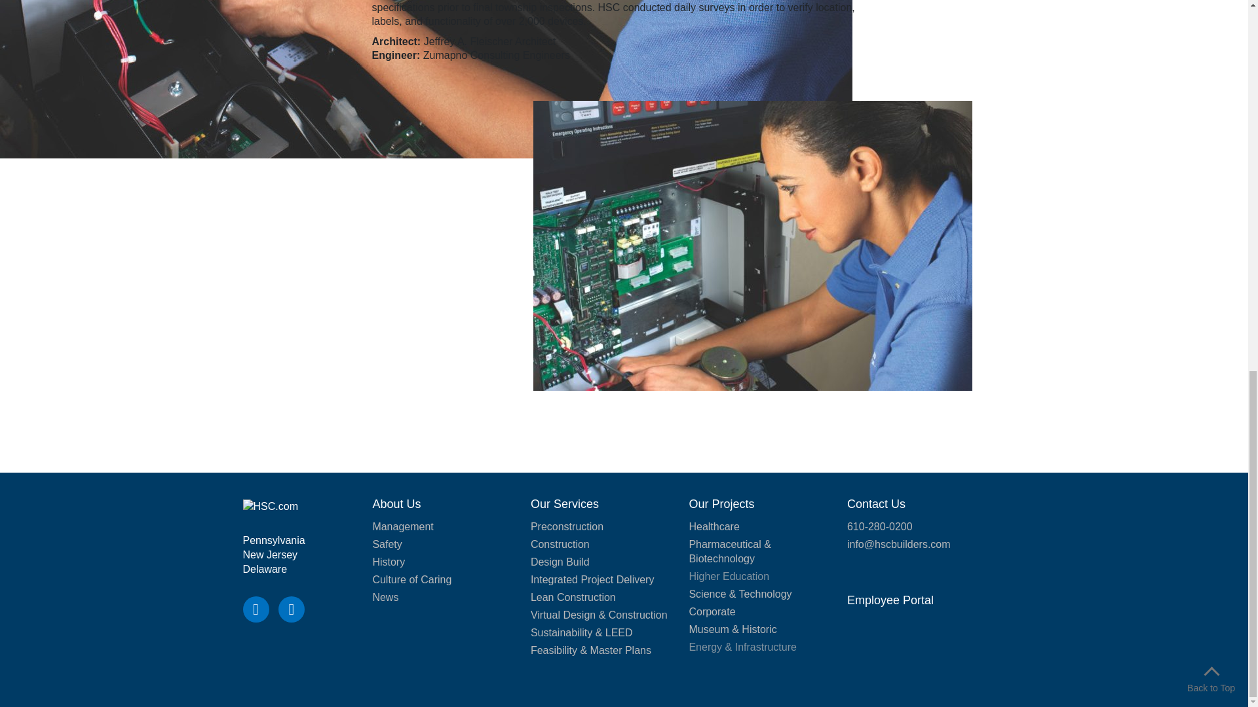 This screenshot has height=707, width=1258. What do you see at coordinates (402, 526) in the screenshot?
I see `Management` at bounding box center [402, 526].